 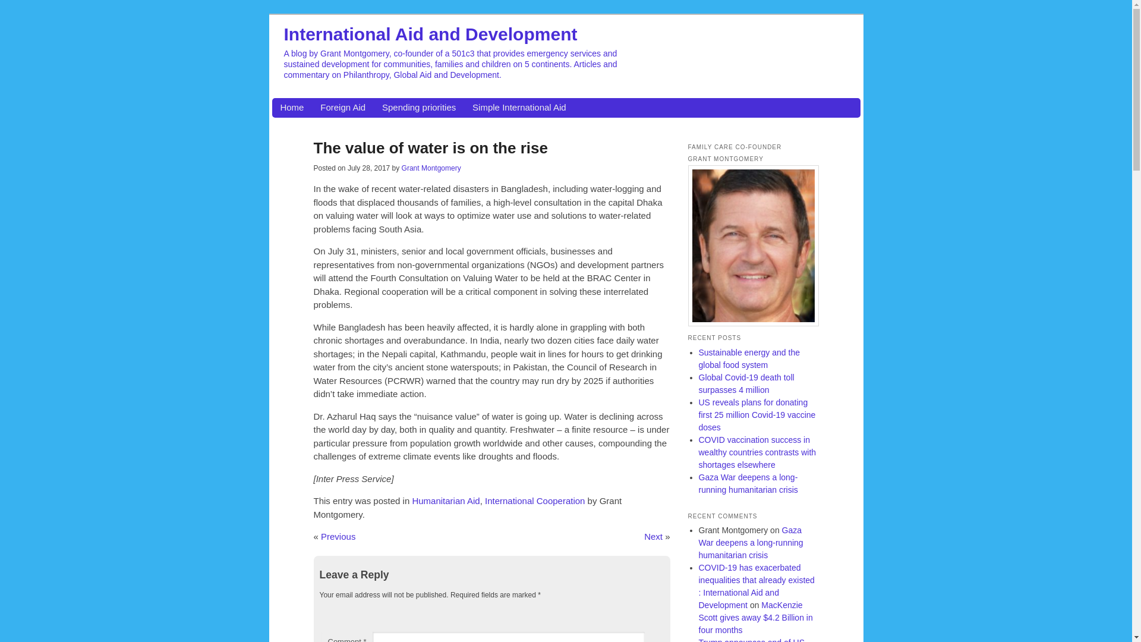 What do you see at coordinates (431, 168) in the screenshot?
I see `Grant Montgomery` at bounding box center [431, 168].